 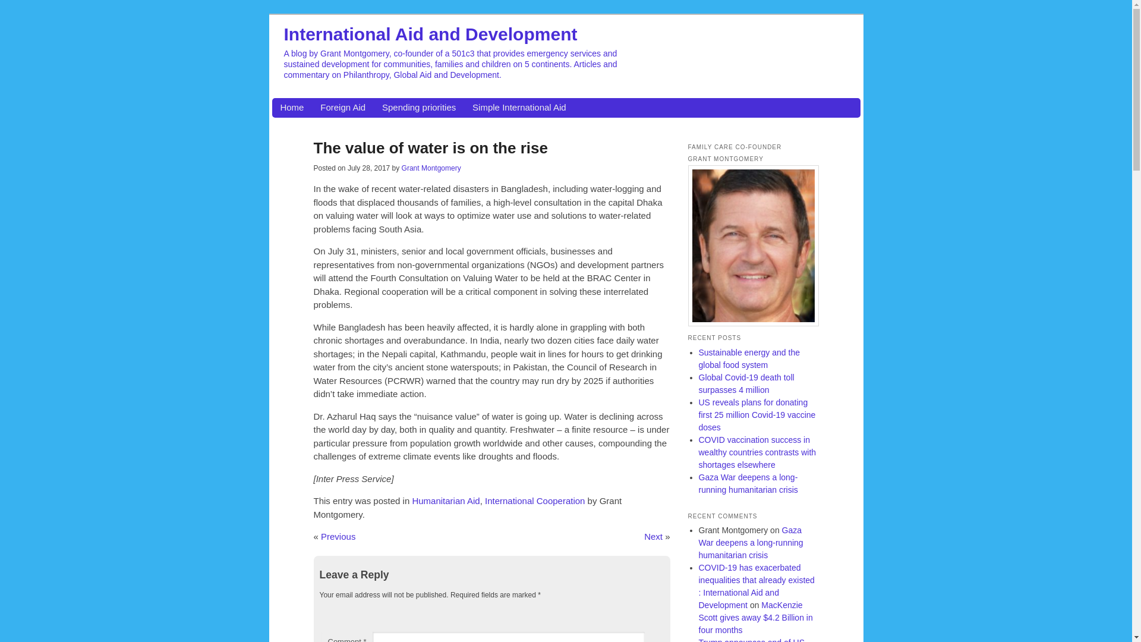 What do you see at coordinates (431, 168) in the screenshot?
I see `Grant Montgomery` at bounding box center [431, 168].